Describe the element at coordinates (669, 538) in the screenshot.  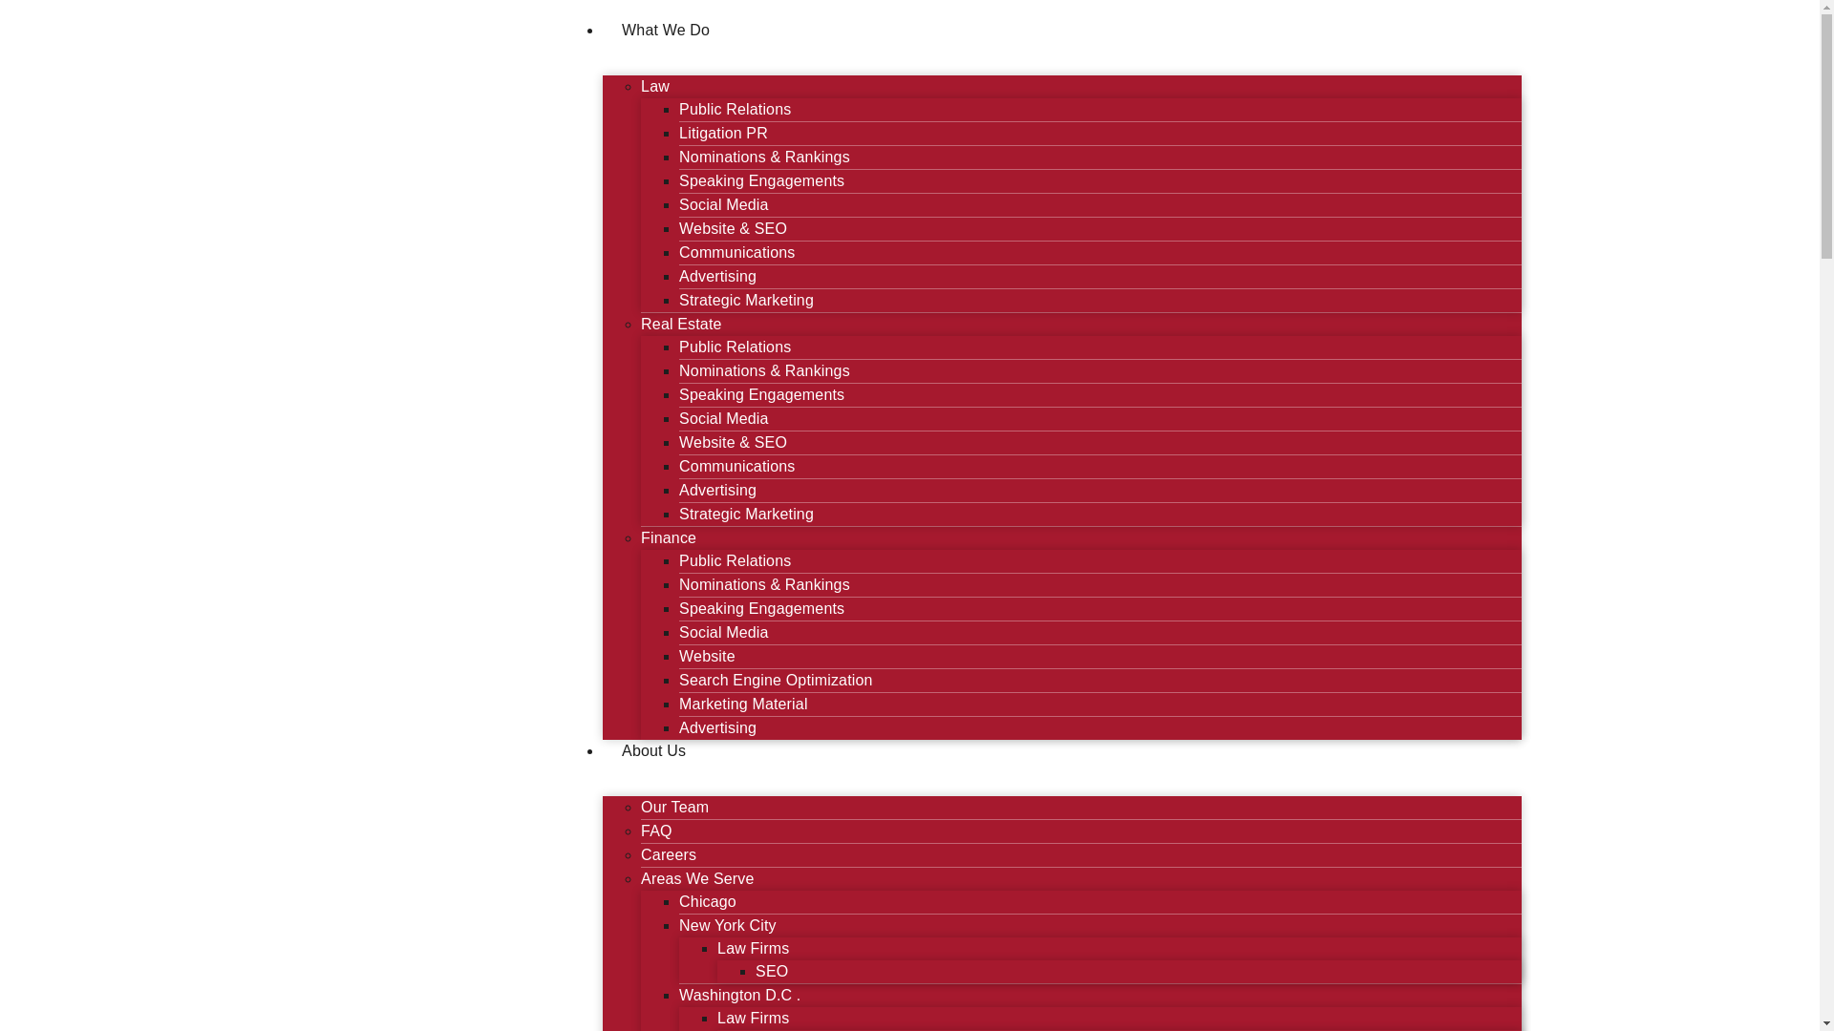
I see `Finance` at that location.